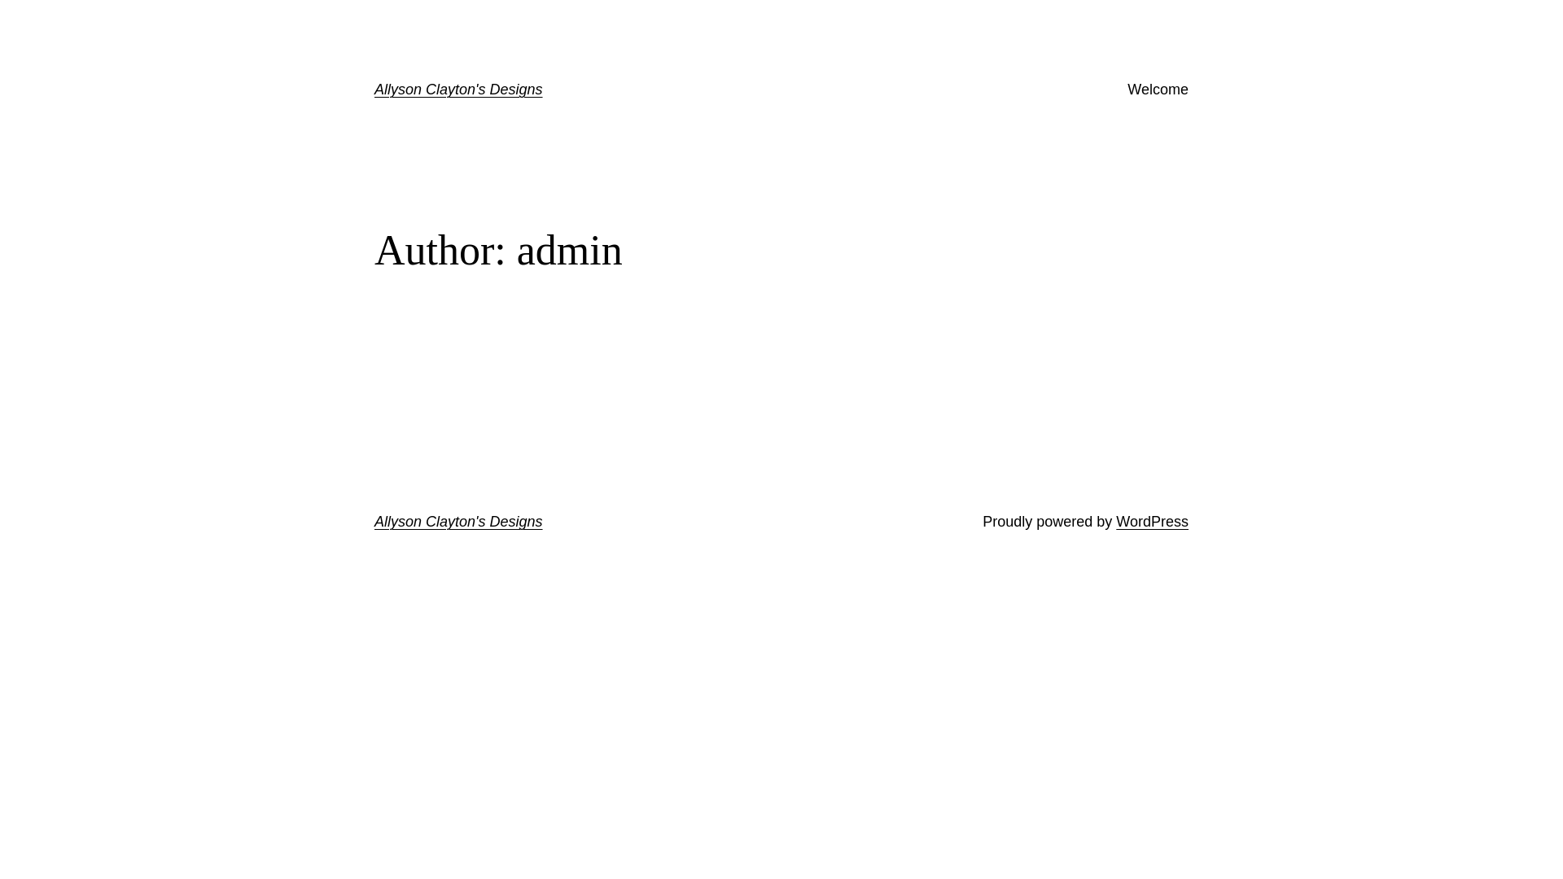 This screenshot has width=1563, height=879. What do you see at coordinates (459, 522) in the screenshot?
I see `Allyson Clayton's Designs` at bounding box center [459, 522].